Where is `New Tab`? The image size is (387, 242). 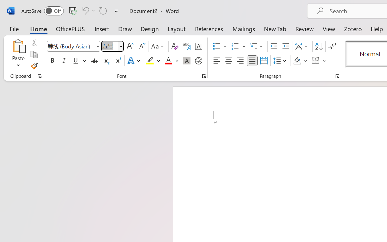 New Tab is located at coordinates (275, 28).